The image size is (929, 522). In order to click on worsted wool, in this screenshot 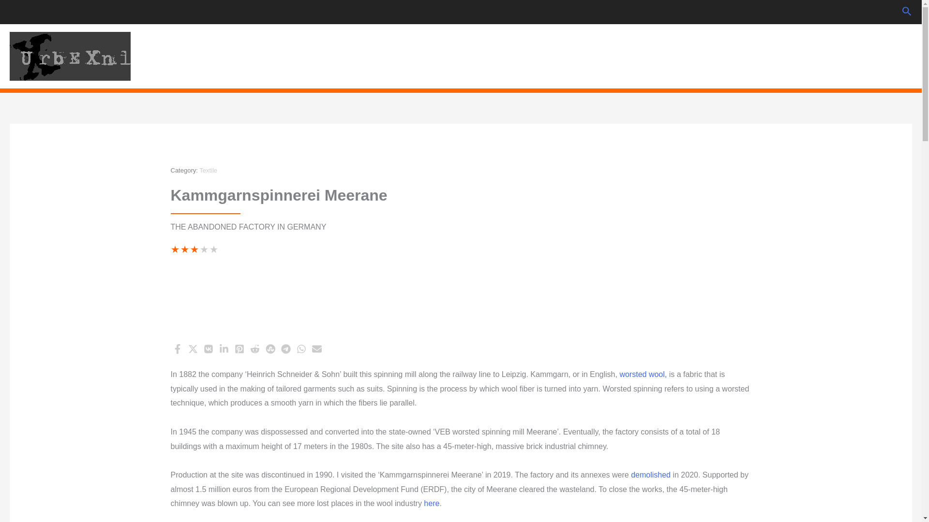, I will do `click(643, 374)`.